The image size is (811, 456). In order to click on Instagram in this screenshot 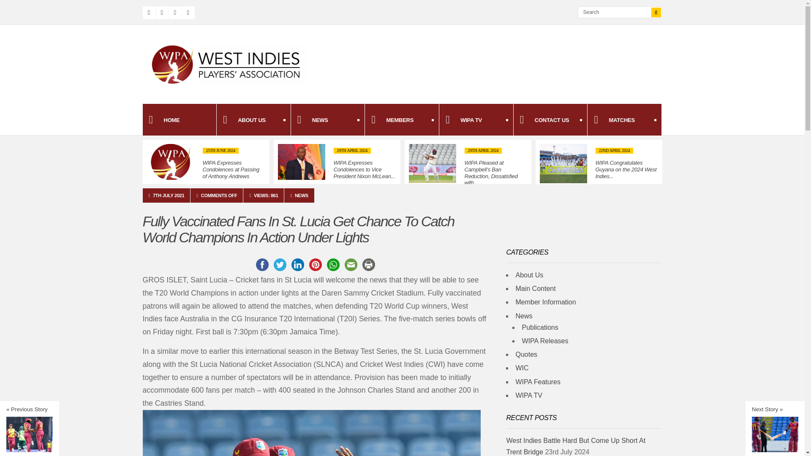, I will do `click(175, 13)`.